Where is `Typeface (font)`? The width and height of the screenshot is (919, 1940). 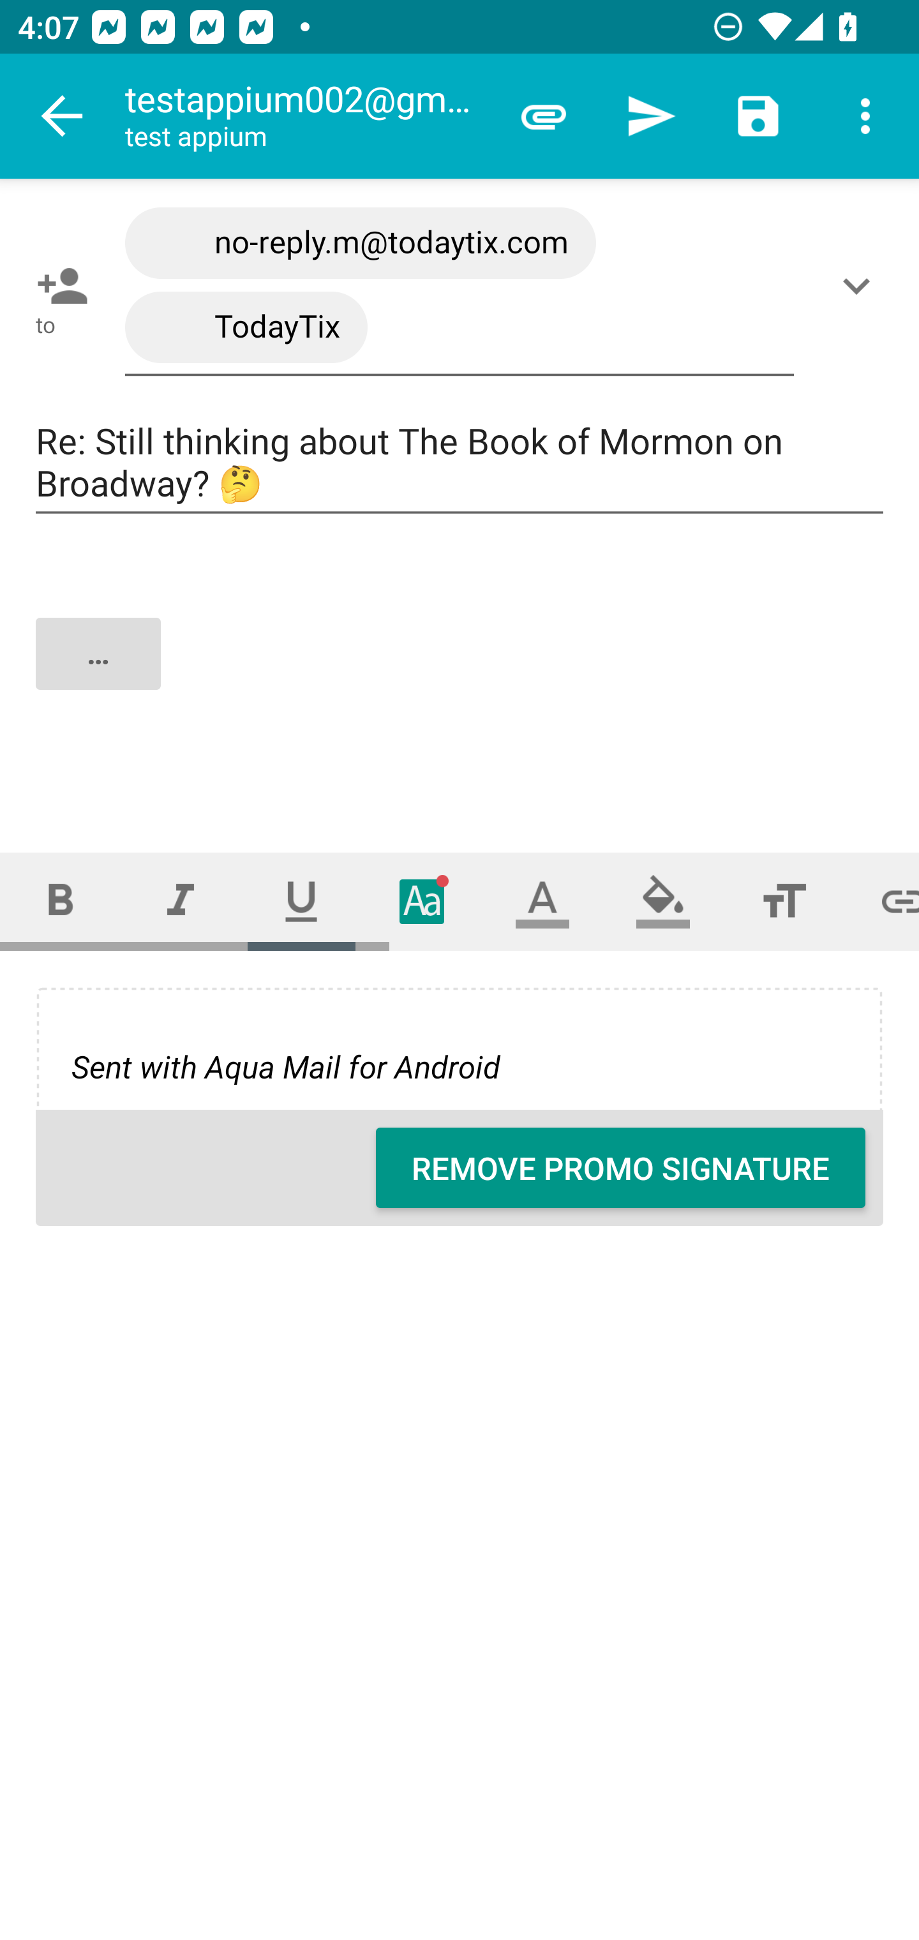
Typeface (font) is located at coordinates (422, 901).